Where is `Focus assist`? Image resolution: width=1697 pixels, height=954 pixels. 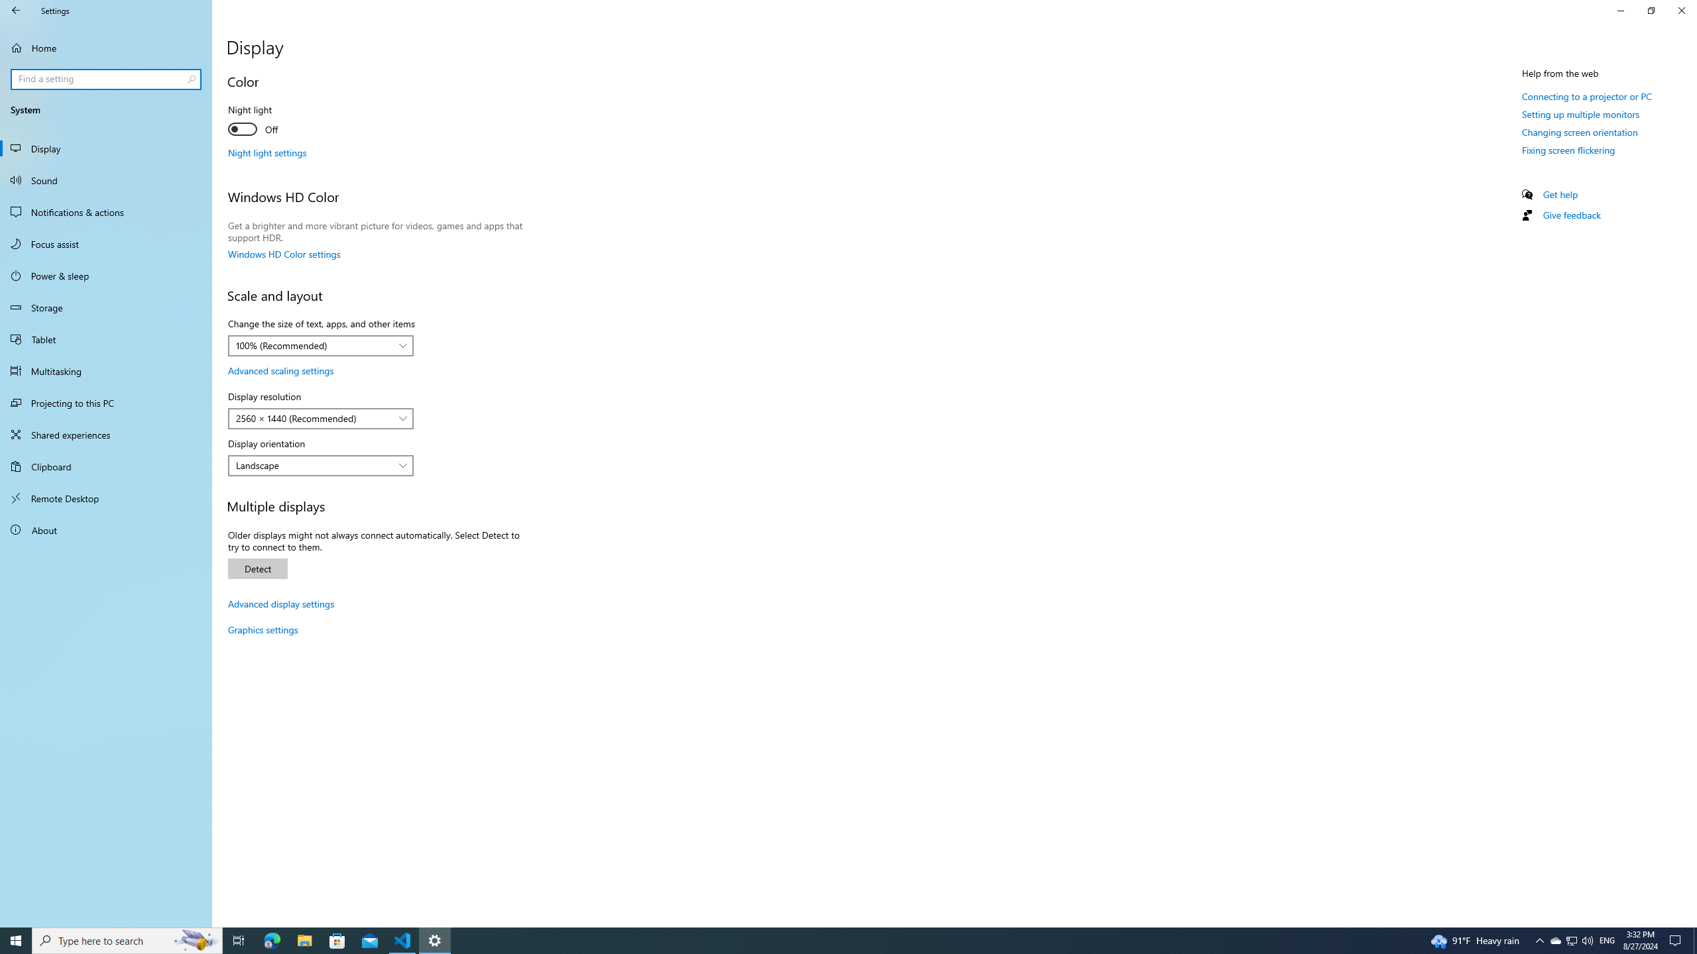
Focus assist is located at coordinates (106, 244).